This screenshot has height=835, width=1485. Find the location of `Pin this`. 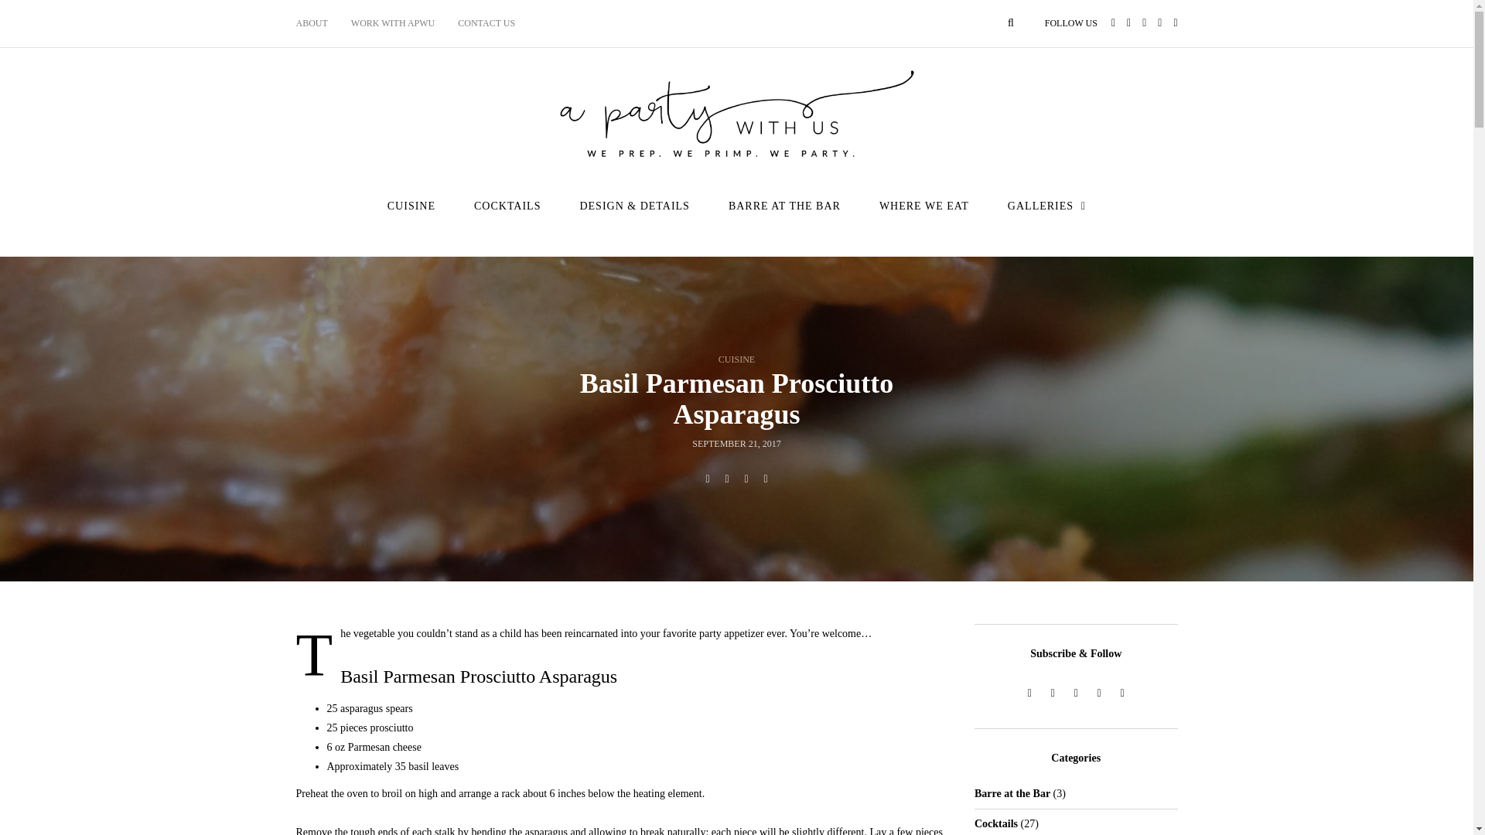

Pin this is located at coordinates (766, 479).